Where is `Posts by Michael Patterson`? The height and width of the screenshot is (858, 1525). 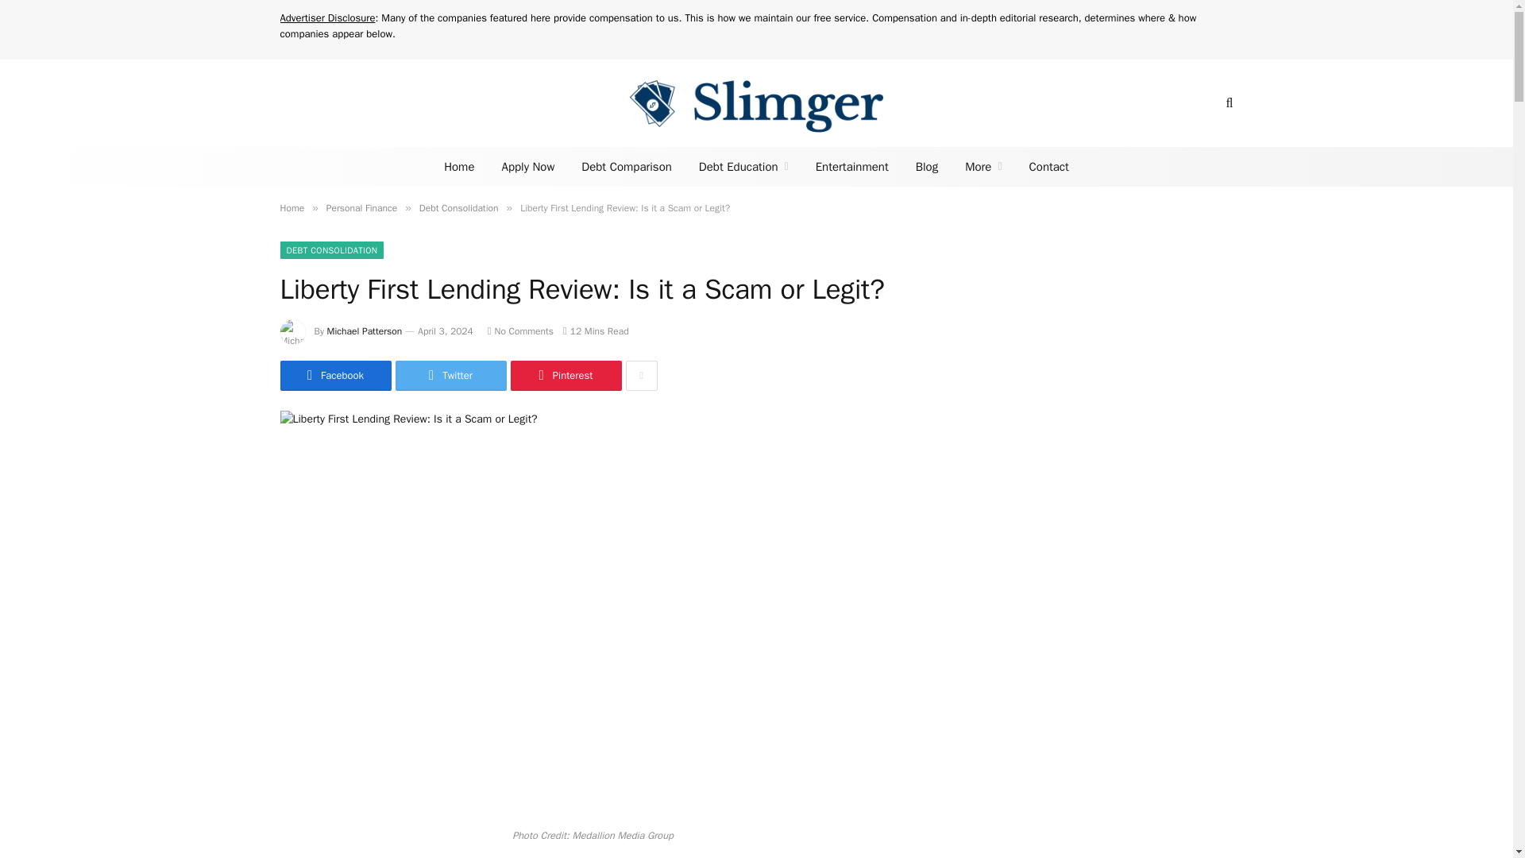
Posts by Michael Patterson is located at coordinates (365, 331).